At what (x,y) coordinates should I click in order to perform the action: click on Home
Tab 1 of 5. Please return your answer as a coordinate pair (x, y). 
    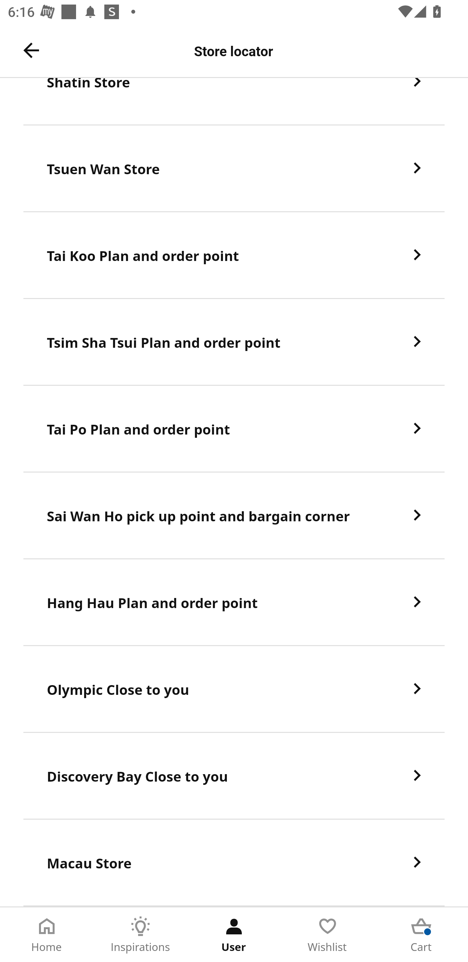
    Looking at the image, I should click on (47, 935).